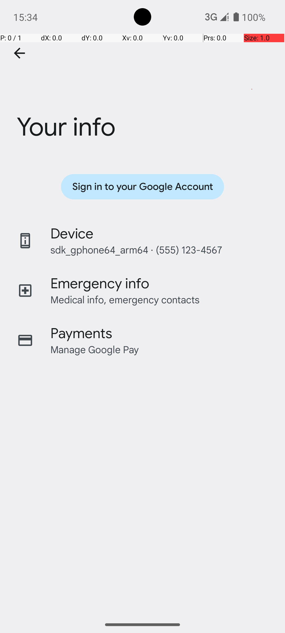 Image resolution: width=285 pixels, height=633 pixels. Describe the element at coordinates (81, 333) in the screenshot. I see `Payments` at that location.